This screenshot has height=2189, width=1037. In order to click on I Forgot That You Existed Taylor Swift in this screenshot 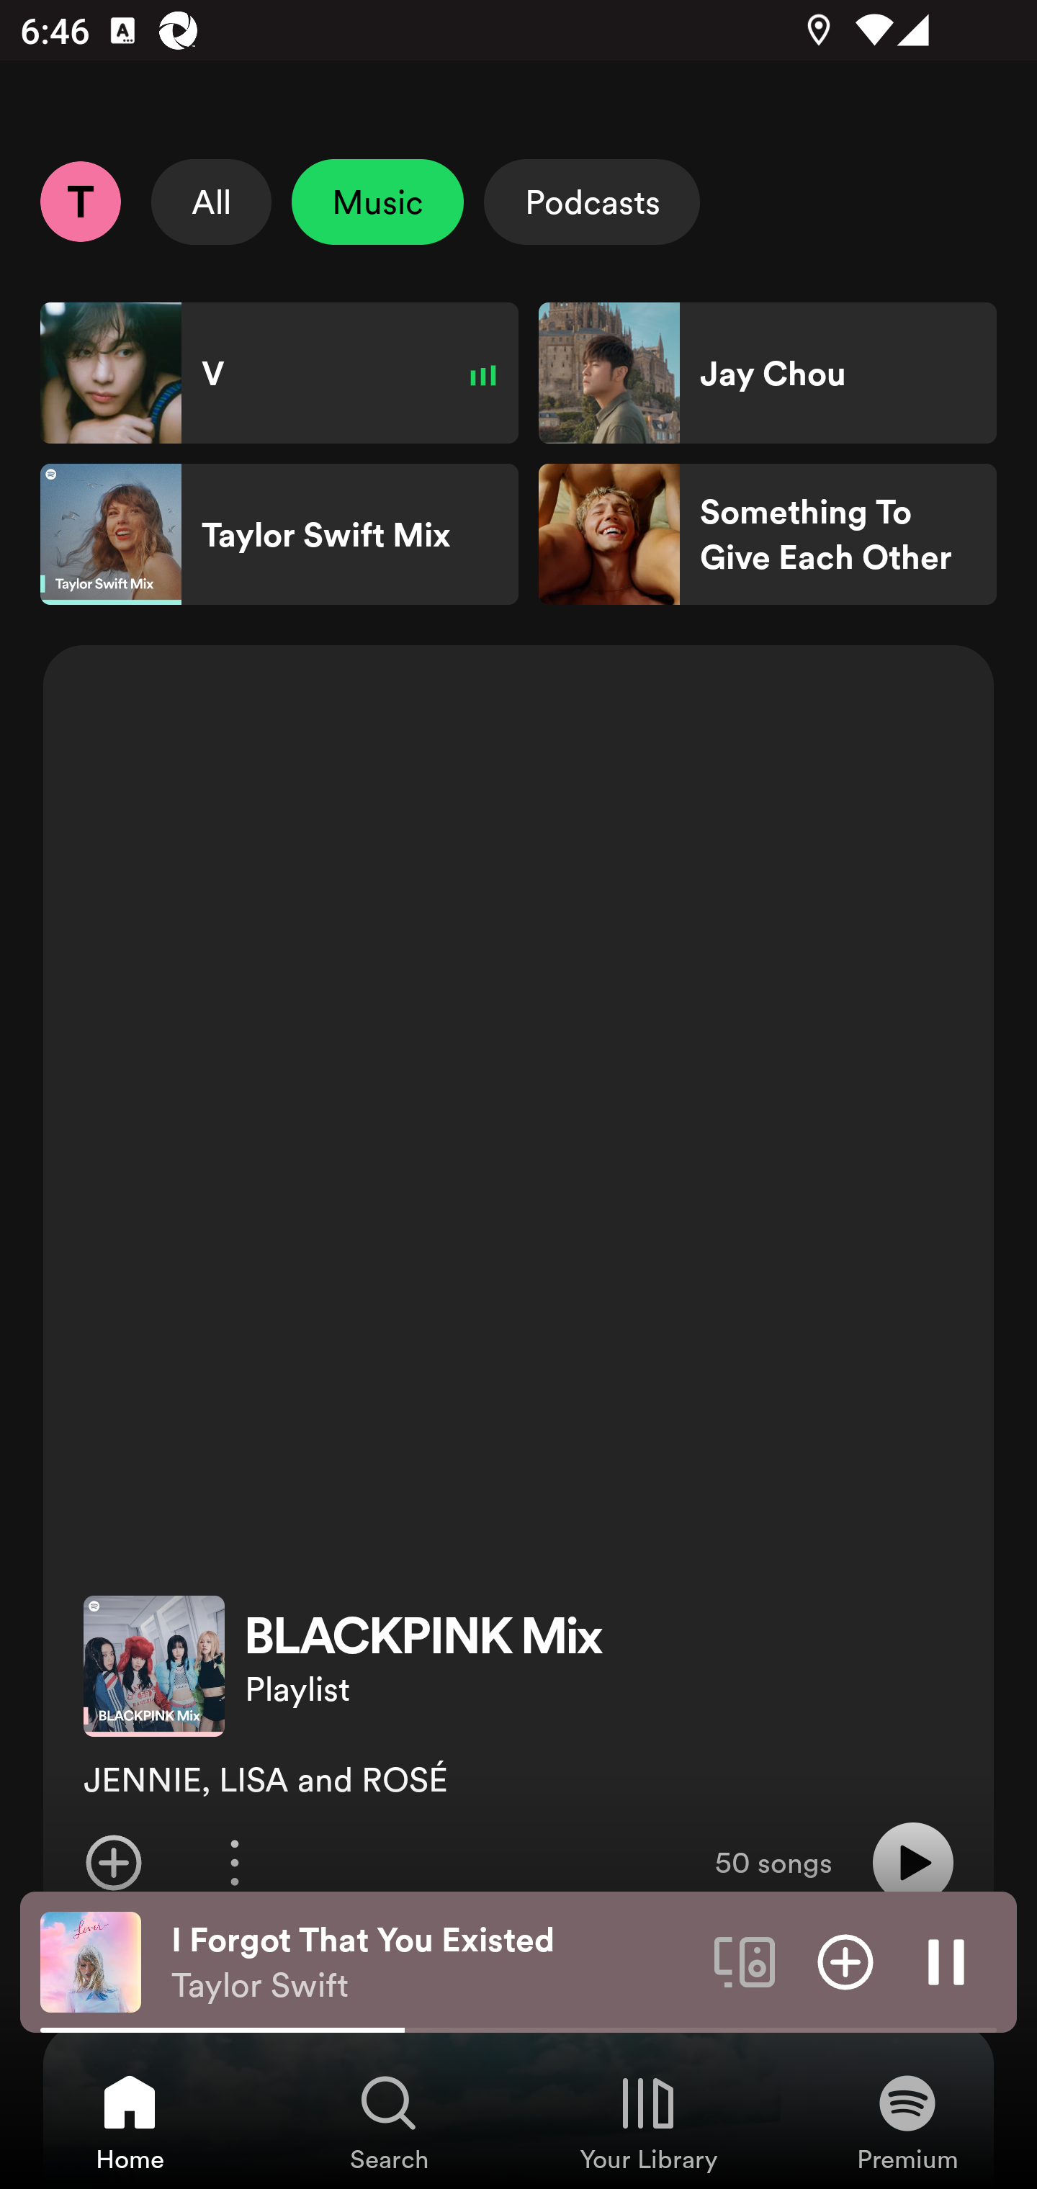, I will do `click(432, 1962)`.